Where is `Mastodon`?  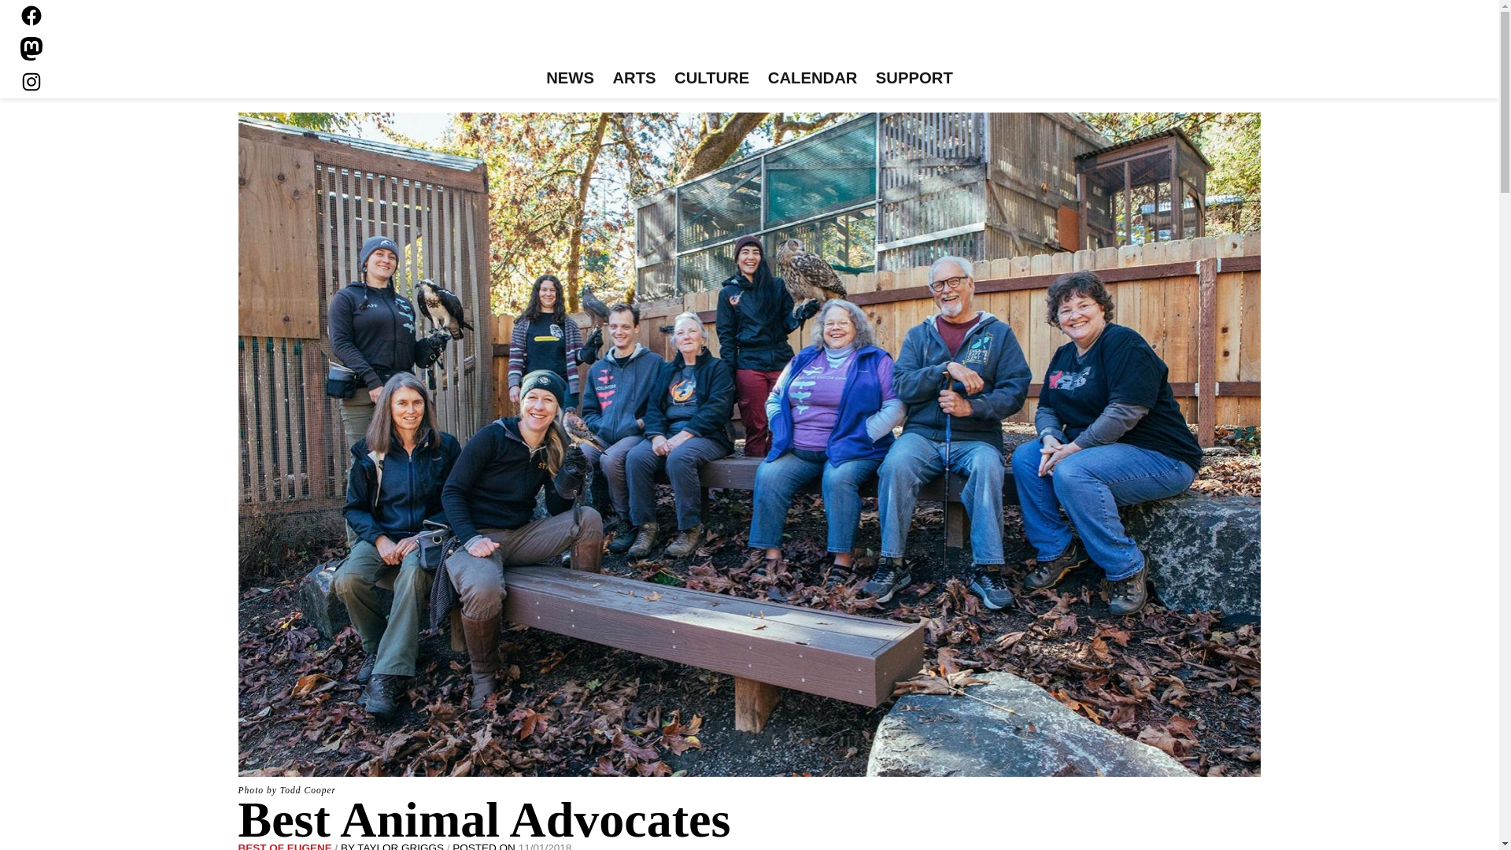
Mastodon is located at coordinates (31, 49).